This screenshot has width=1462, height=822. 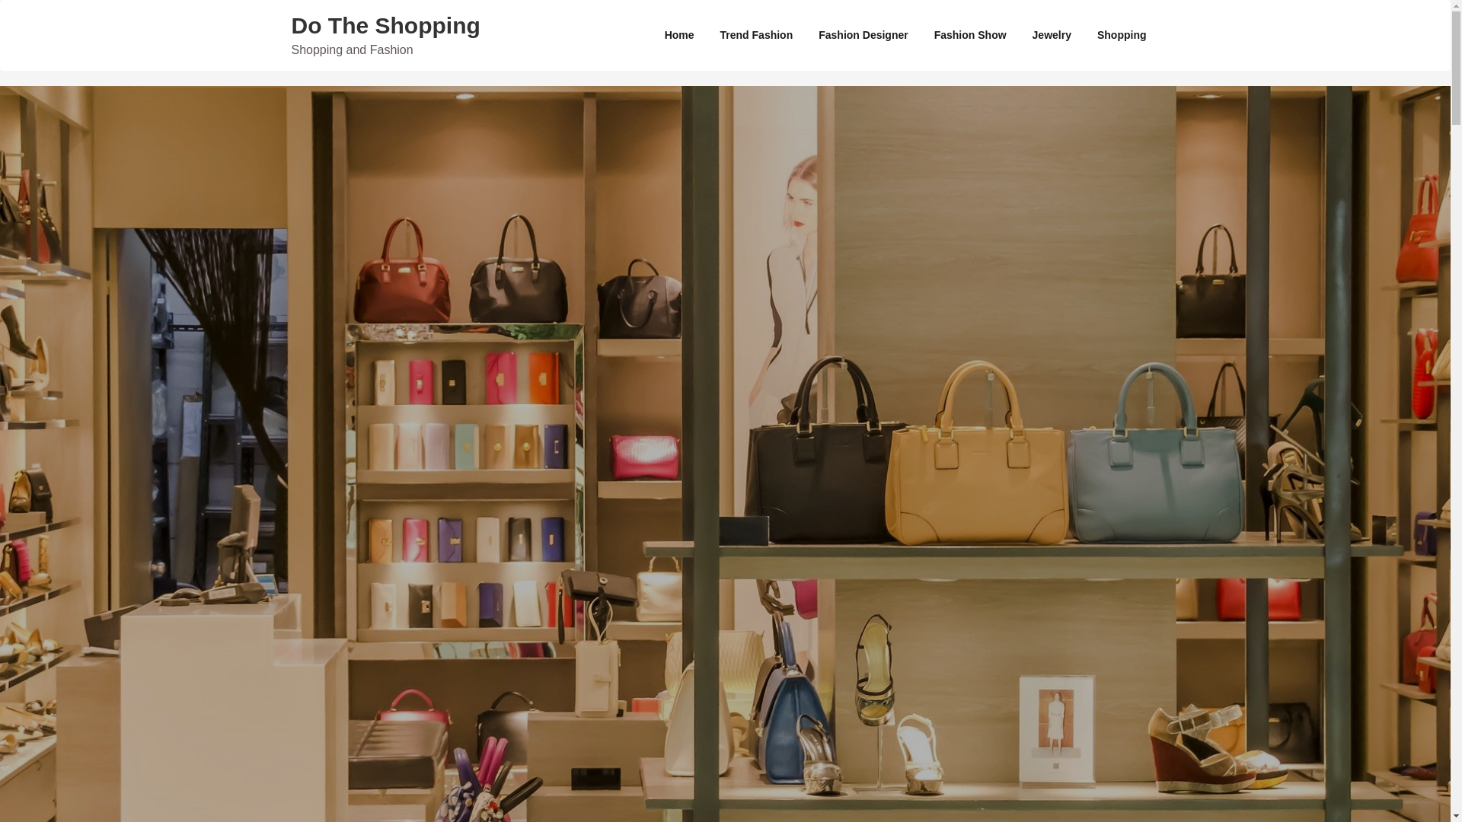 I want to click on Fashion Show, so click(x=970, y=35).